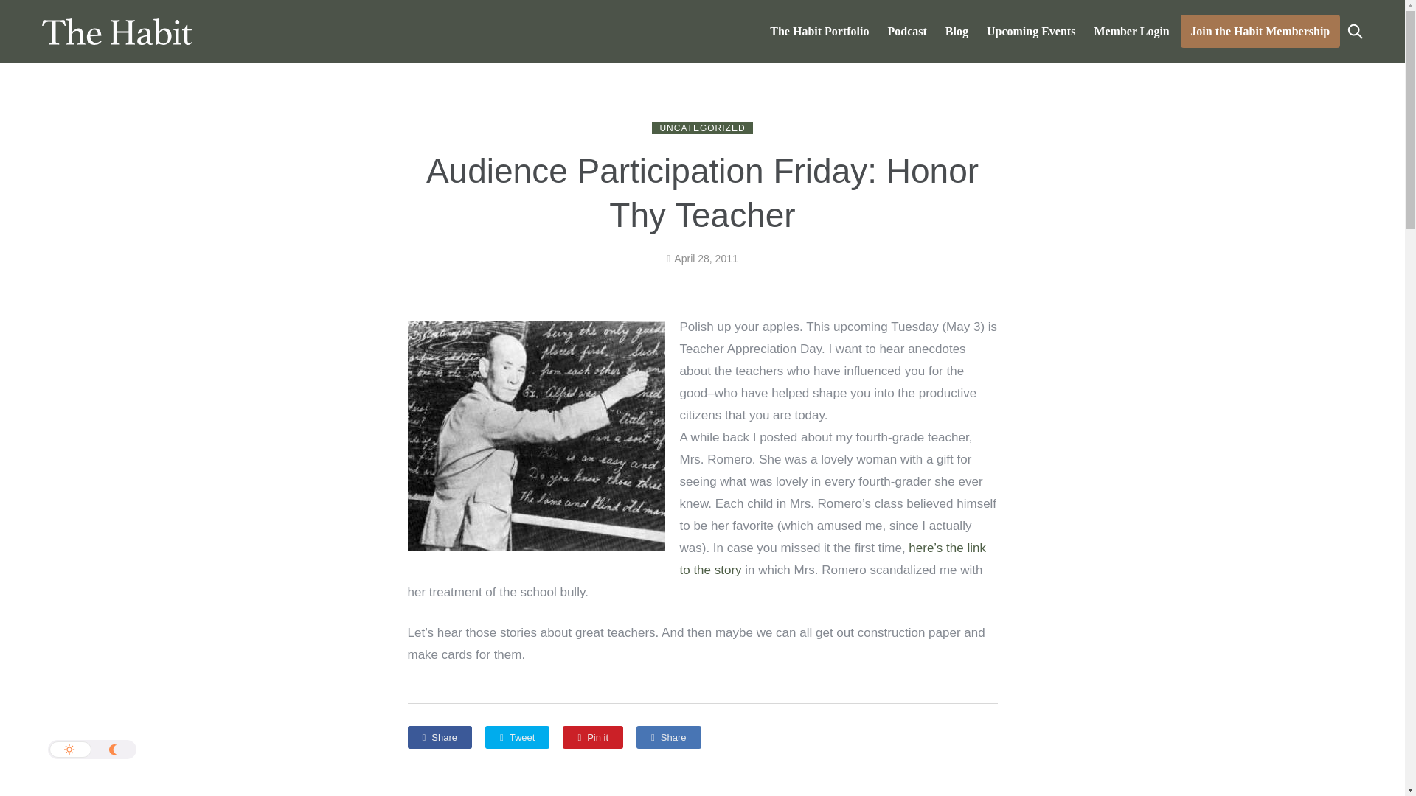 The width and height of the screenshot is (1416, 796). Describe the element at coordinates (956, 31) in the screenshot. I see `Blog` at that location.